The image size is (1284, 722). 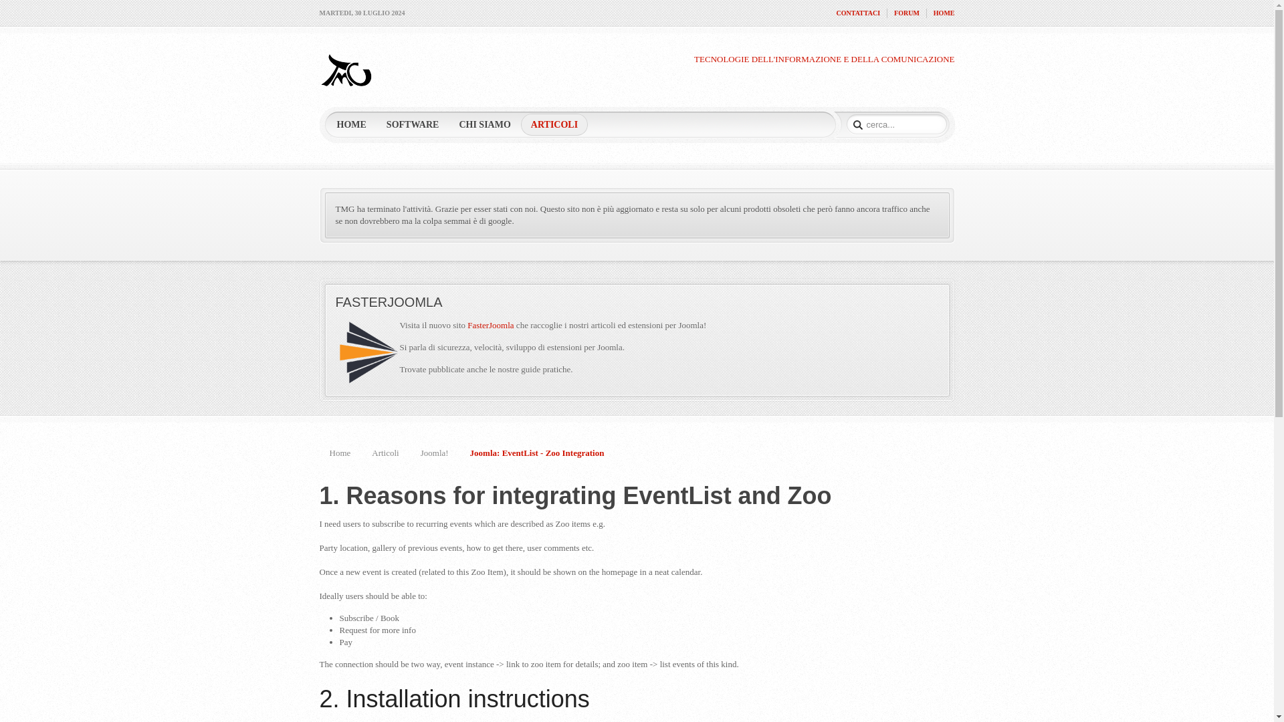 What do you see at coordinates (857, 13) in the screenshot?
I see `CONTATTACI` at bounding box center [857, 13].